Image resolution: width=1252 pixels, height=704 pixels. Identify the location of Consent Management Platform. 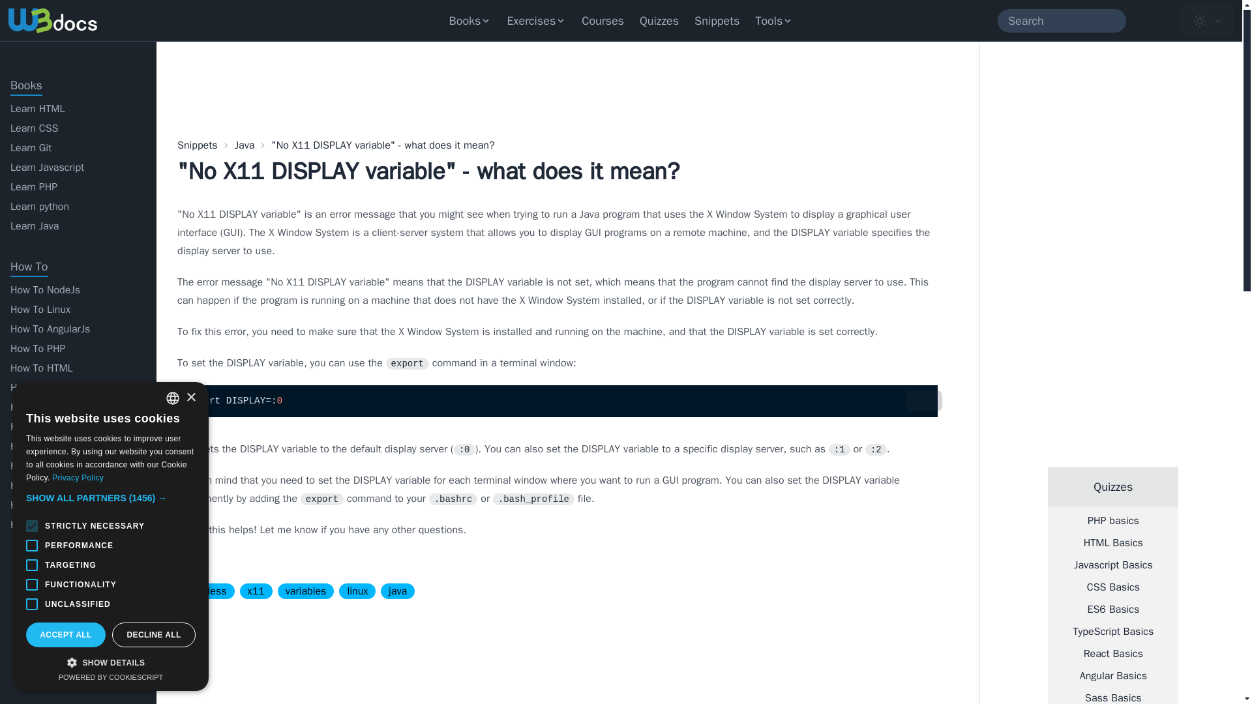
(111, 677).